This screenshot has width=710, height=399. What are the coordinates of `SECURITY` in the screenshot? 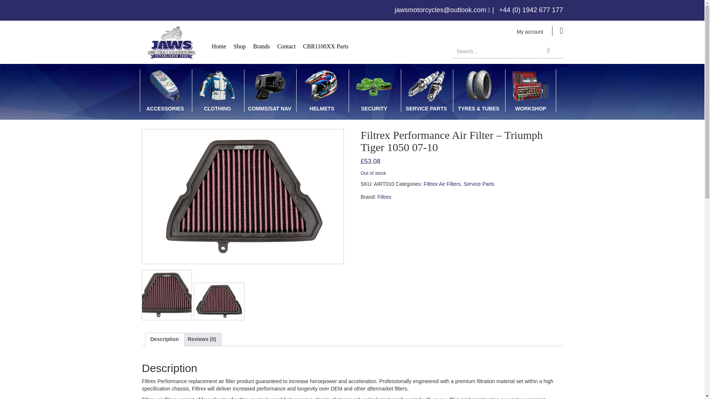 It's located at (374, 91).